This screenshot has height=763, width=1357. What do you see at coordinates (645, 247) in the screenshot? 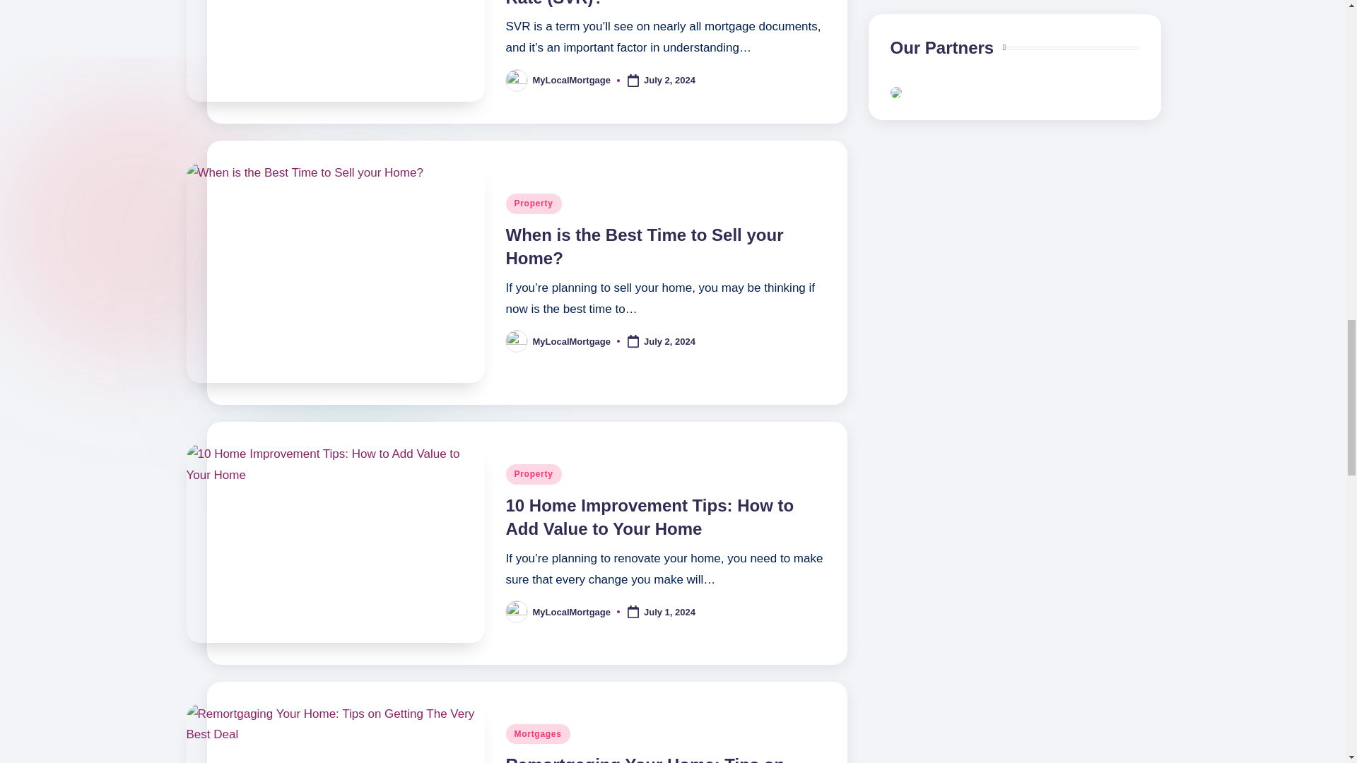
I see `When is the Best Time to Sell your Home?` at bounding box center [645, 247].